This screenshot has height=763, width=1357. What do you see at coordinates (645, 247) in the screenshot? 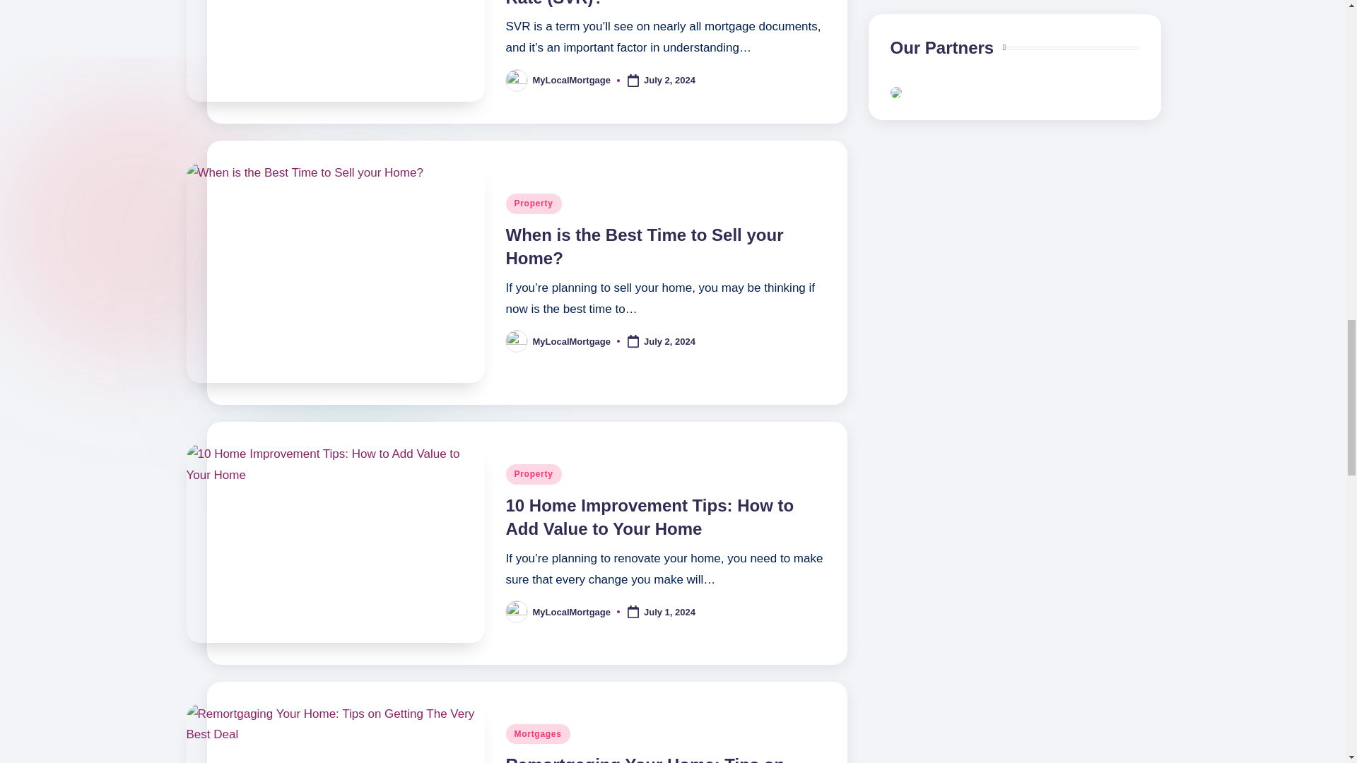
I see `When is the Best Time to Sell your Home?` at bounding box center [645, 247].